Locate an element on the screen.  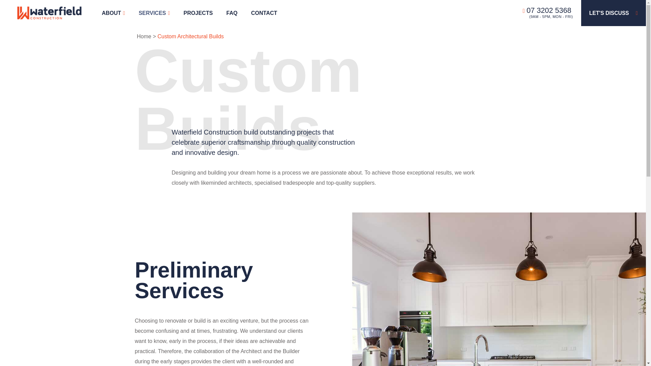
Home is located at coordinates (144, 36).